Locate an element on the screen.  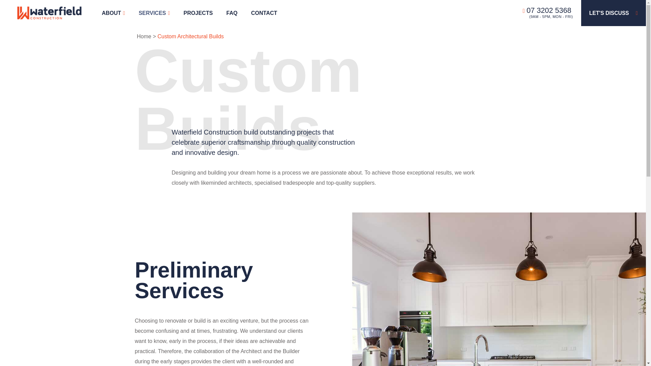
Home is located at coordinates (144, 36).